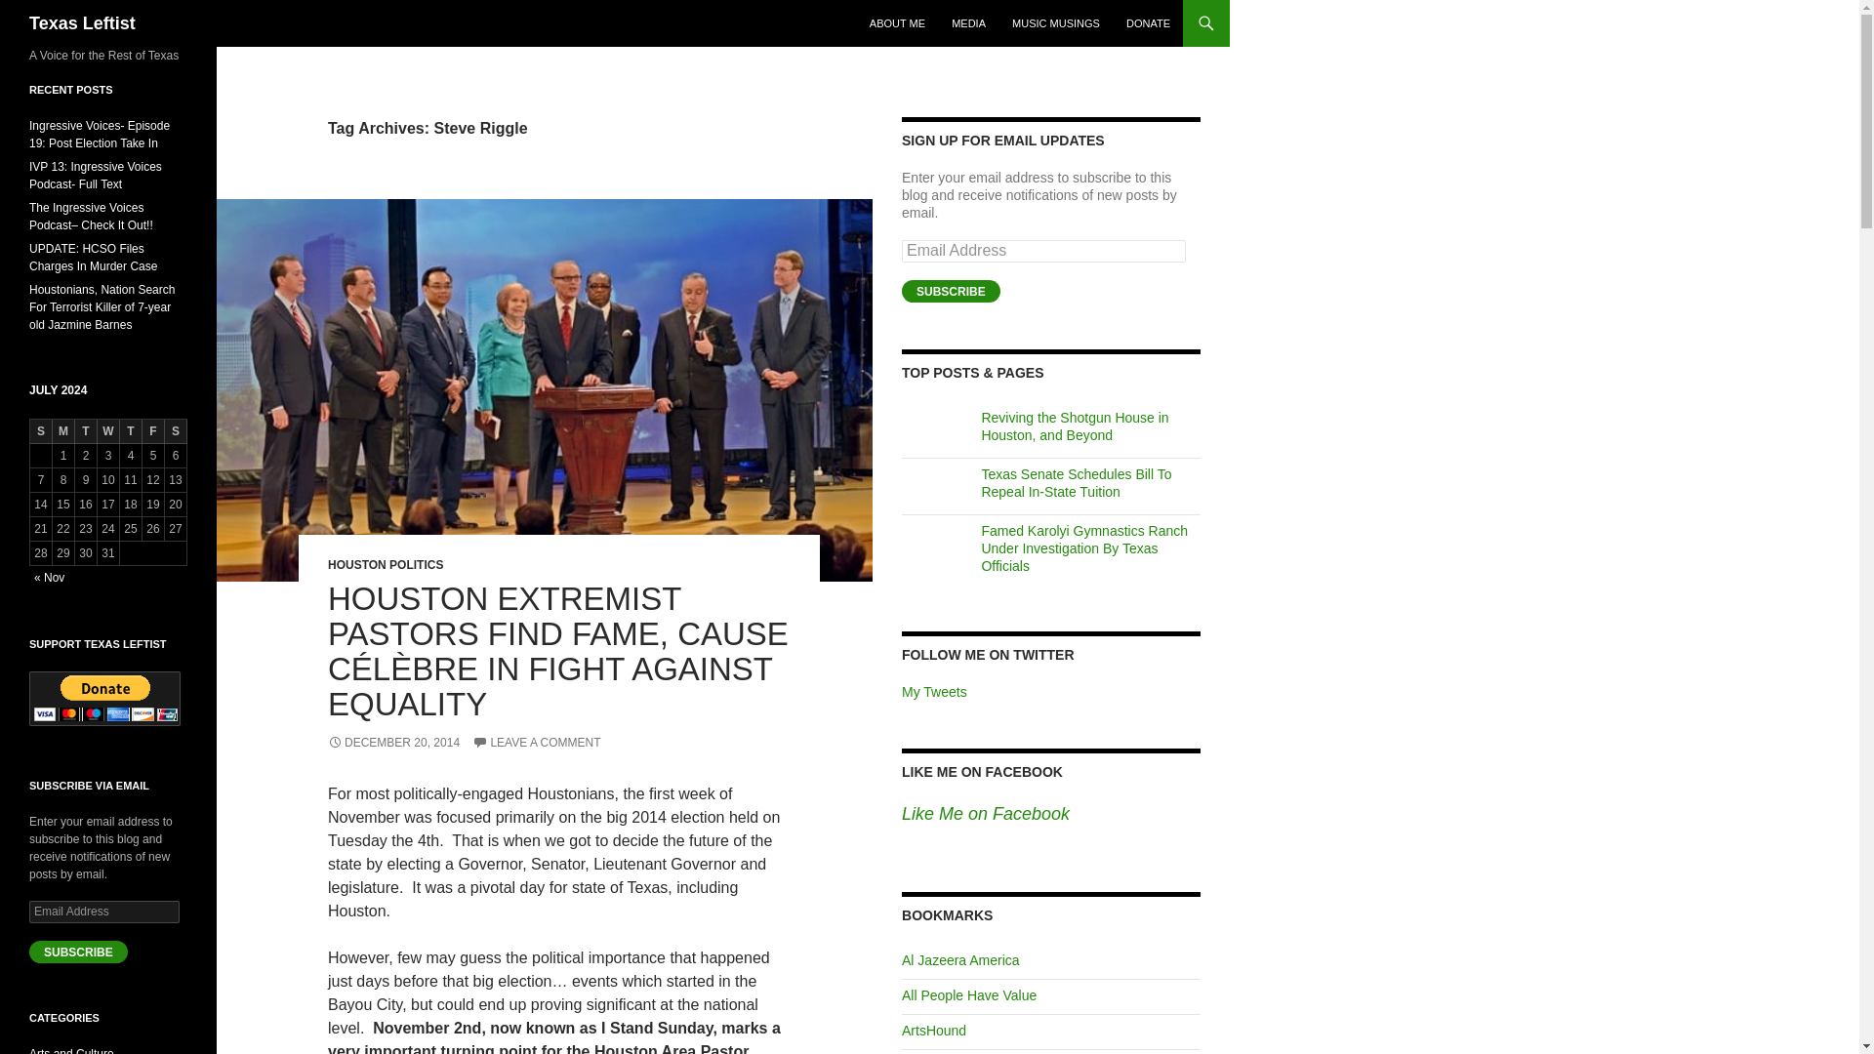 The height and width of the screenshot is (1054, 1874). Describe the element at coordinates (1148, 23) in the screenshot. I see `DONATE` at that location.